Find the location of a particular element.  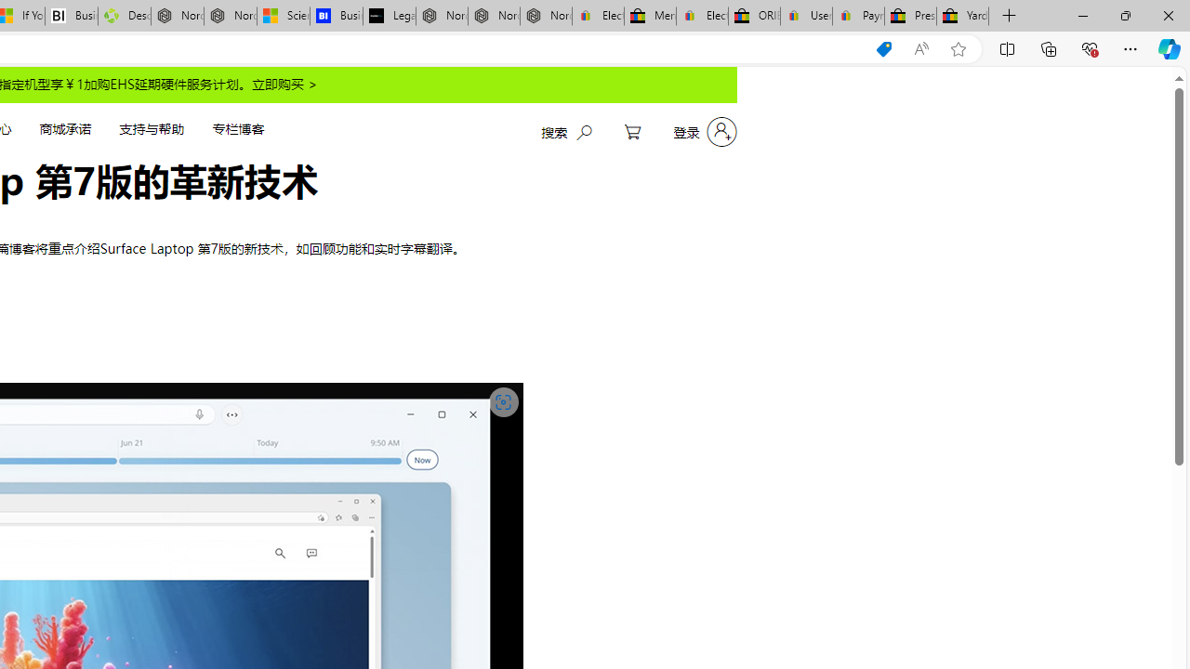

Descarga Driver Updater is located at coordinates (125, 17).